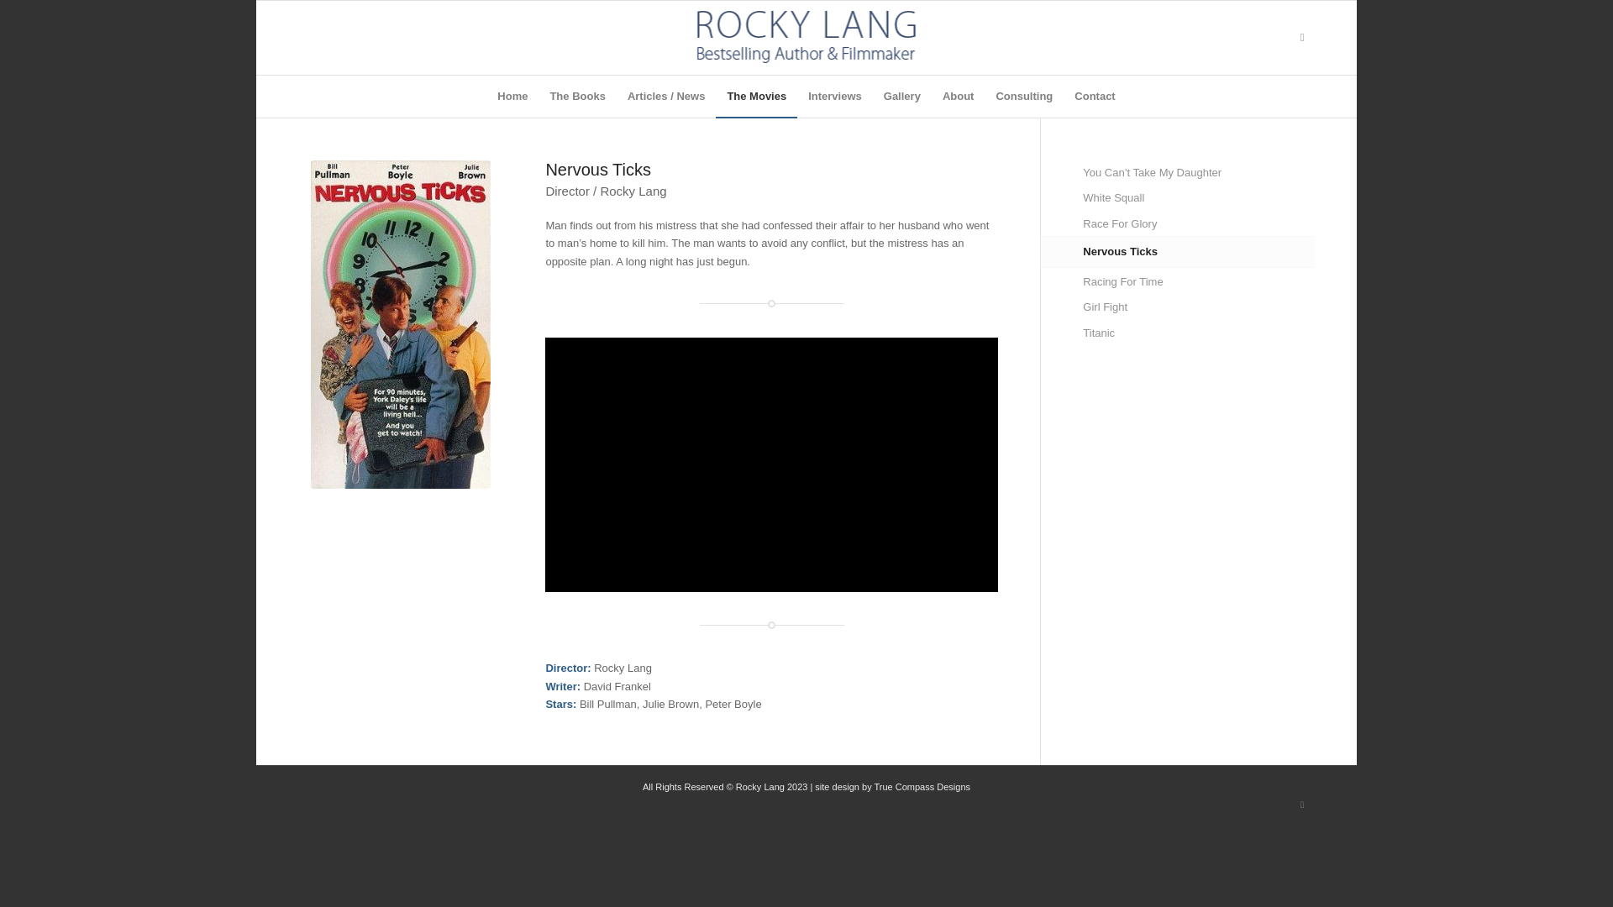  What do you see at coordinates (756, 96) in the screenshot?
I see `The Movies` at bounding box center [756, 96].